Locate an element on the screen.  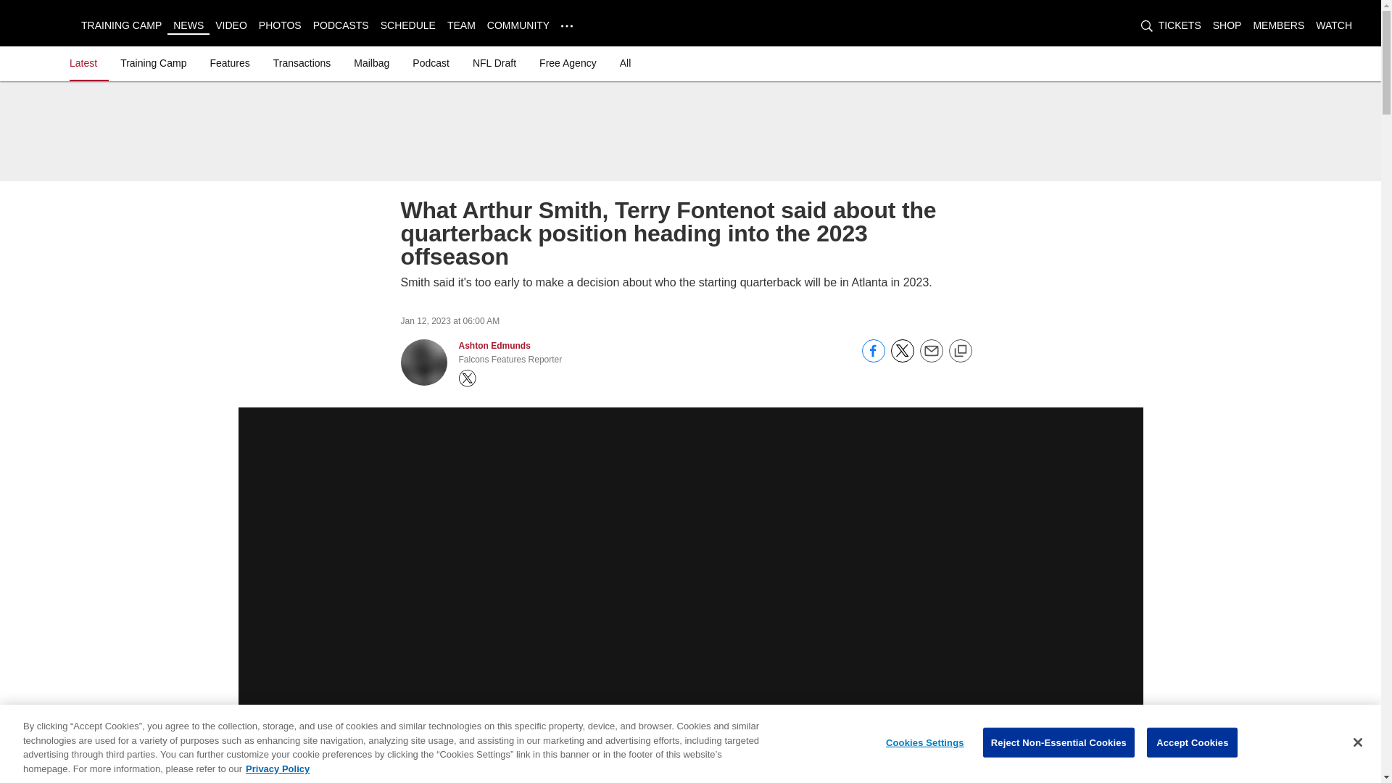
MEMBERS is located at coordinates (1279, 25).